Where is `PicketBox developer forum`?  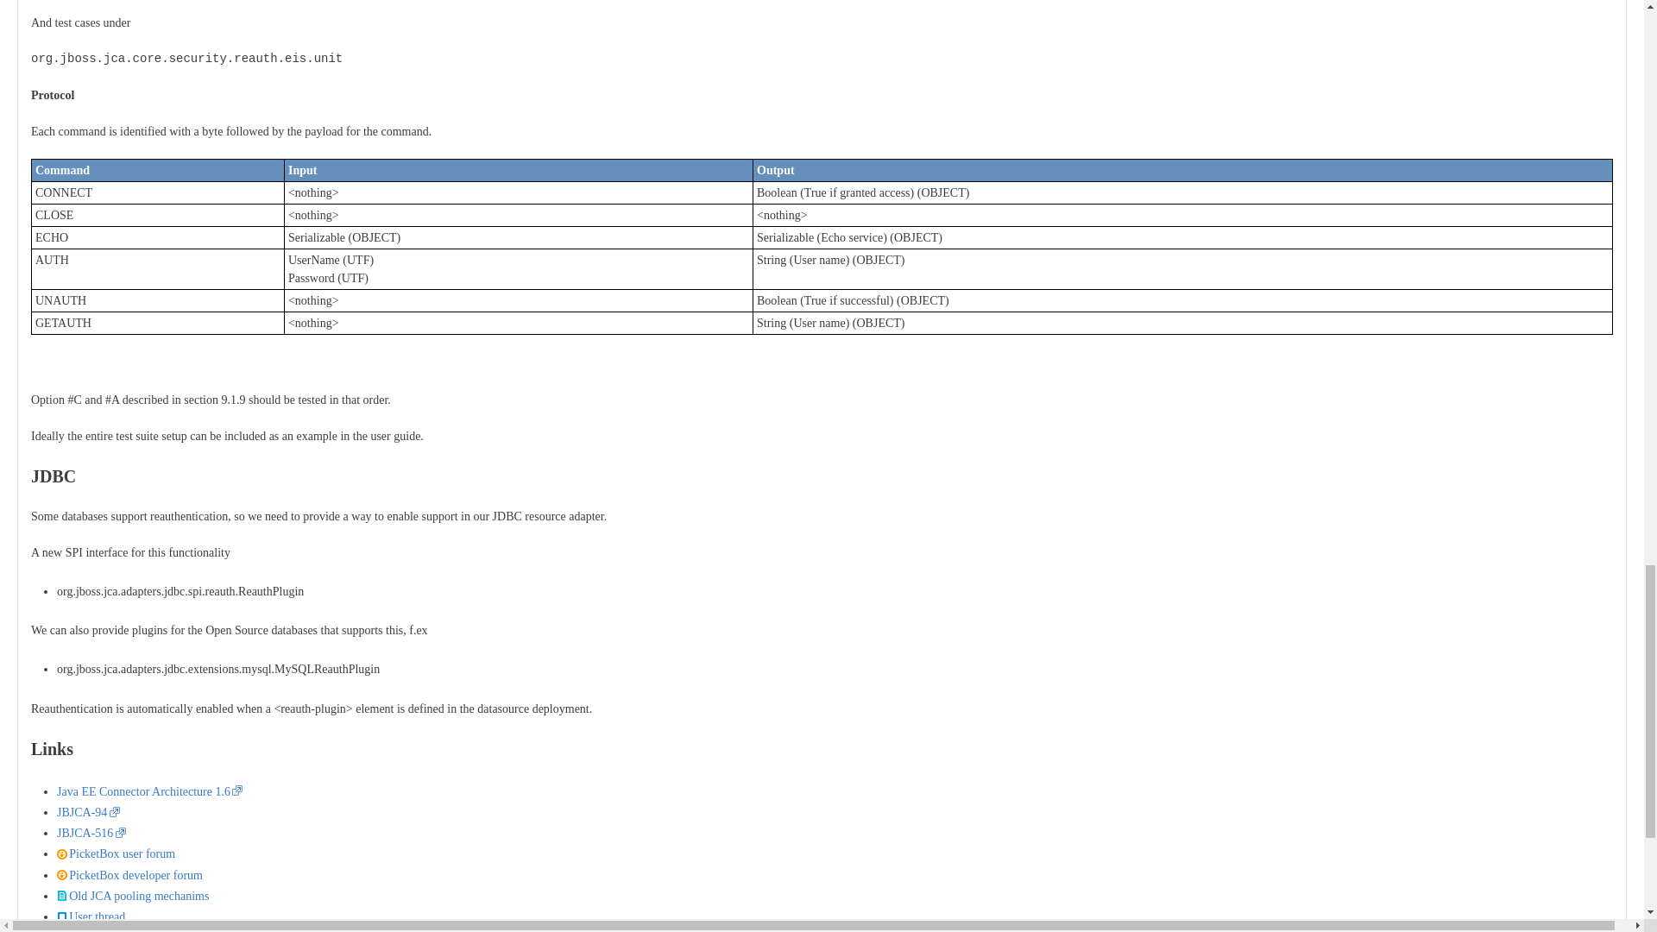 PicketBox developer forum is located at coordinates (129, 875).